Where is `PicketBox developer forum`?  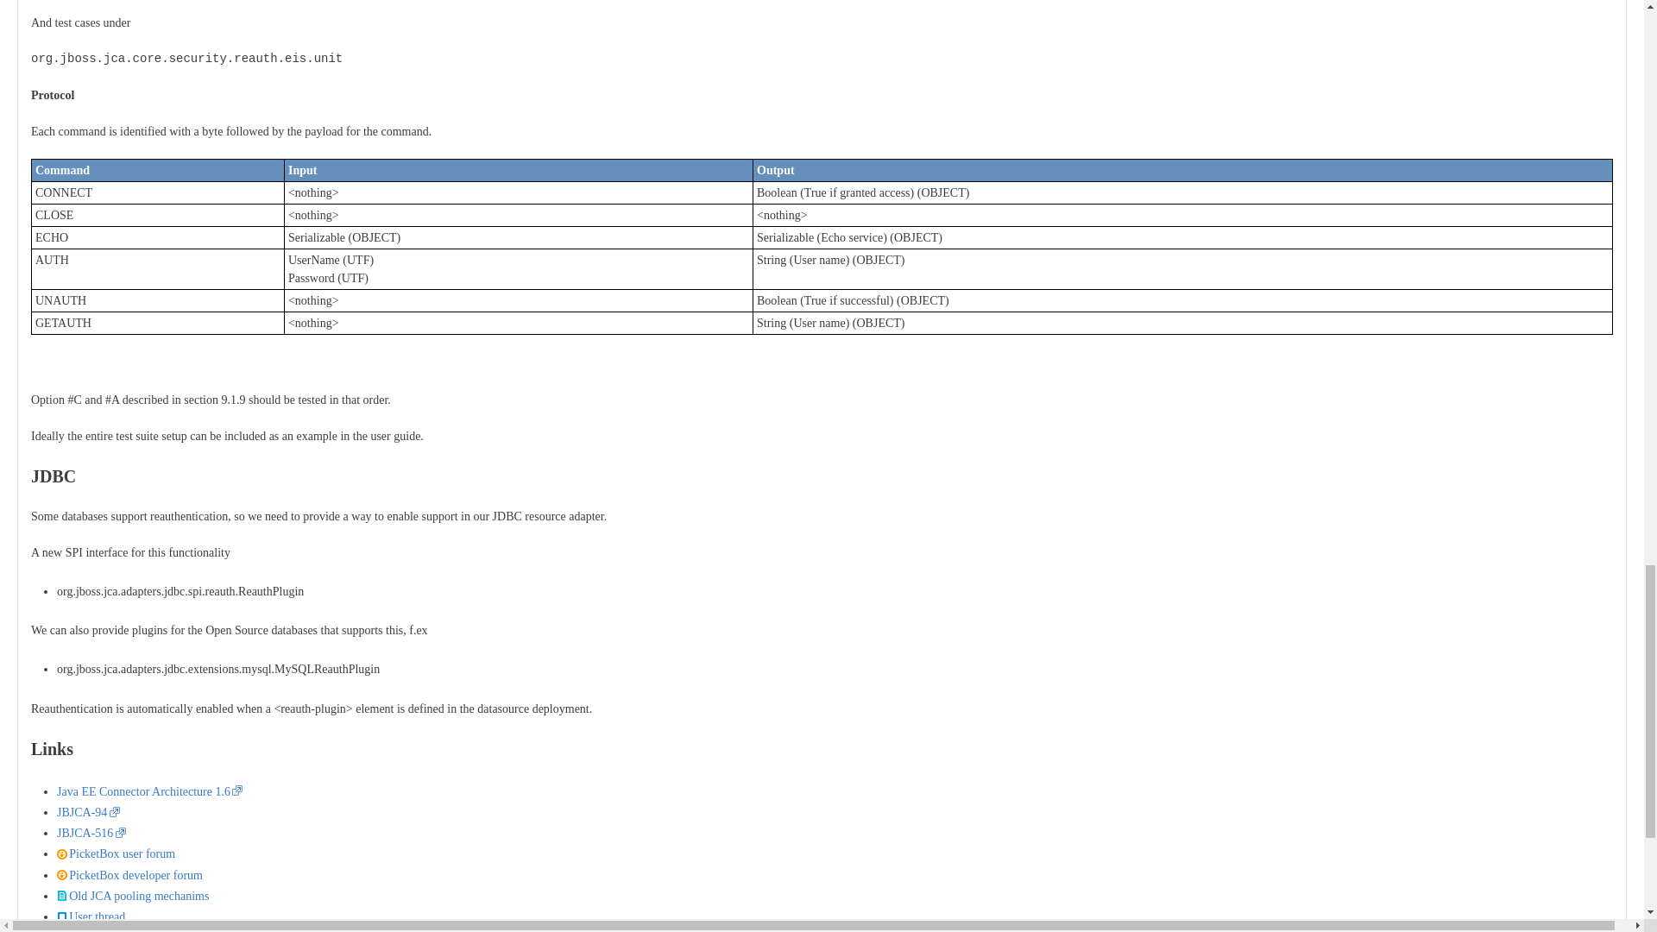 PicketBox developer forum is located at coordinates (129, 875).